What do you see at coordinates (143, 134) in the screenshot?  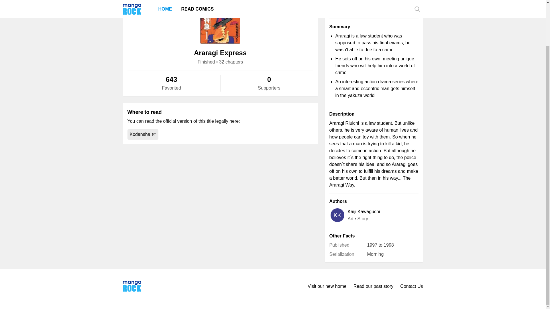 I see `Kodansha` at bounding box center [143, 134].